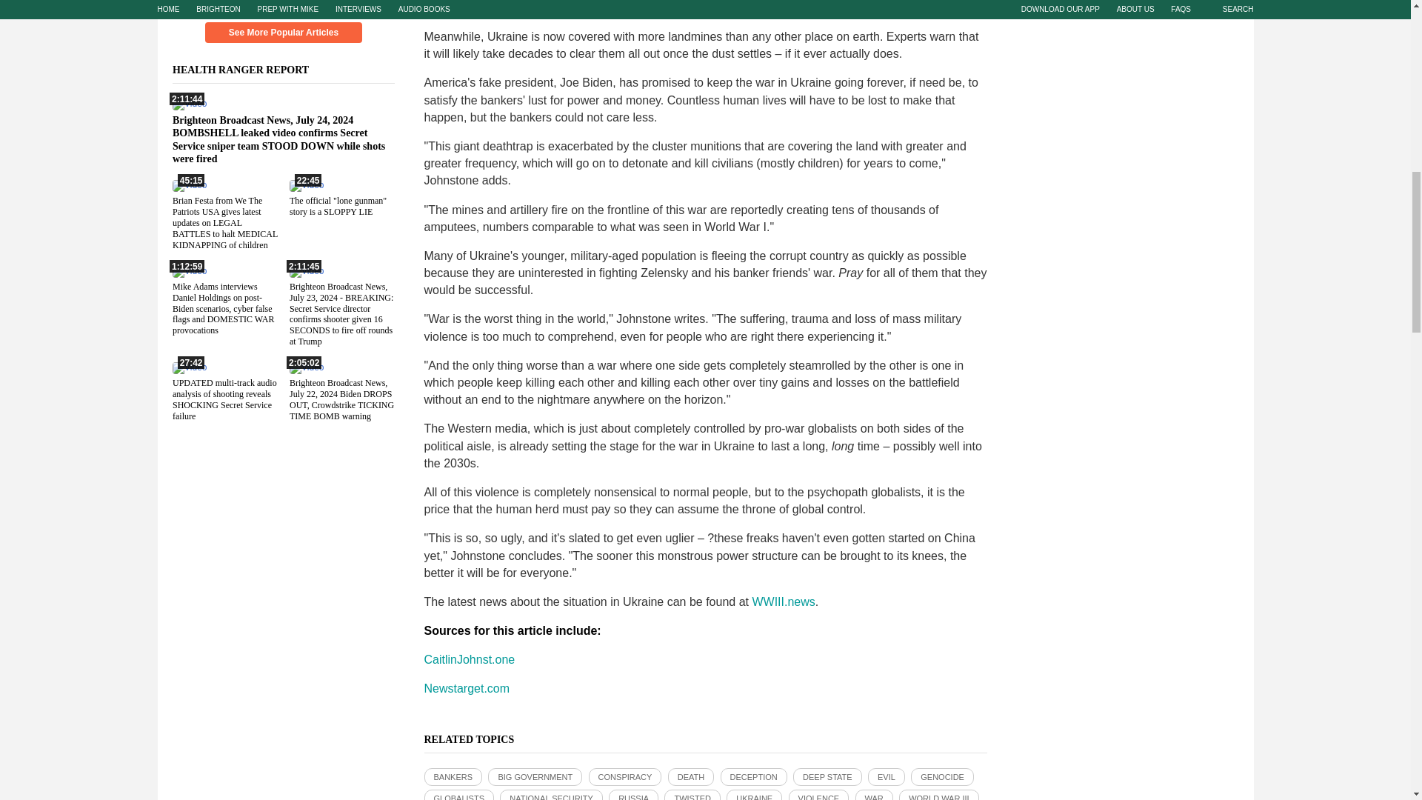 This screenshot has height=800, width=1422. What do you see at coordinates (189, 367) in the screenshot?
I see `27:42` at bounding box center [189, 367].